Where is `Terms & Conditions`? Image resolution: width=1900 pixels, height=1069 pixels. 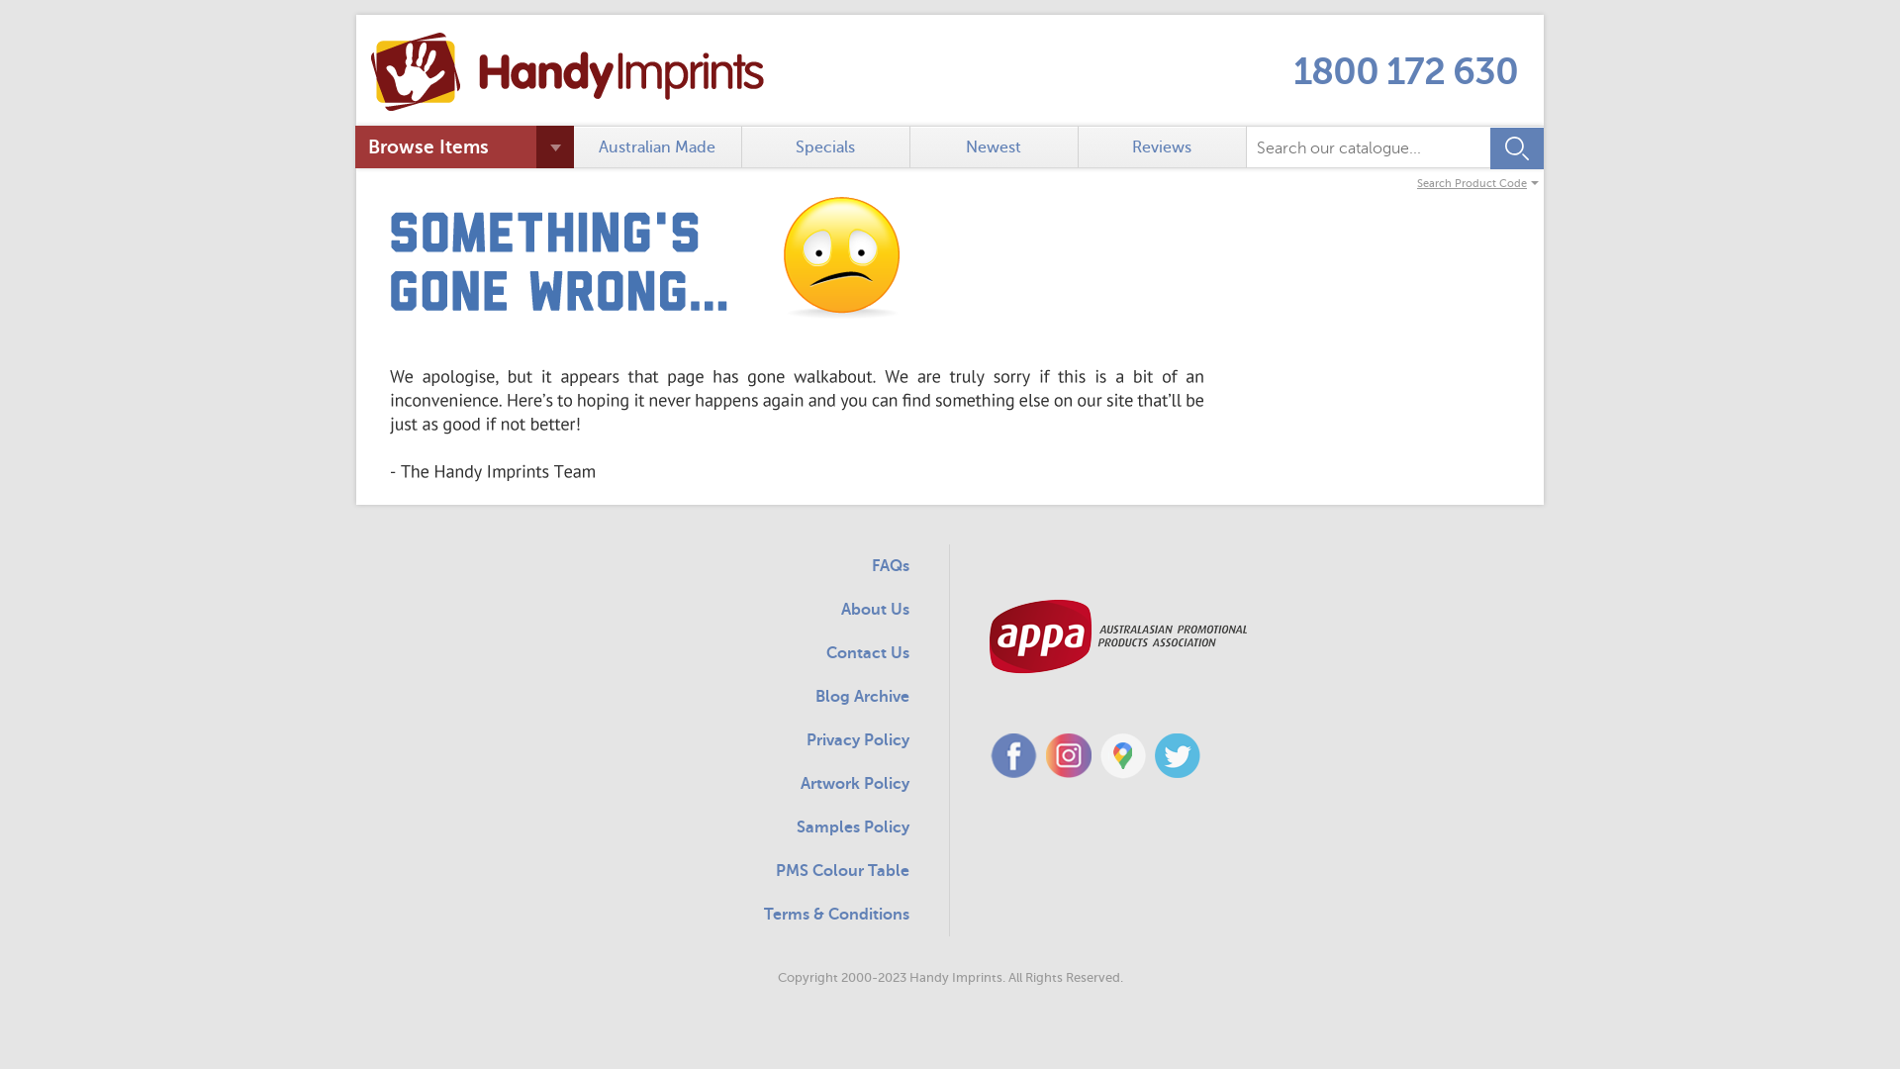 Terms & Conditions is located at coordinates (837, 915).